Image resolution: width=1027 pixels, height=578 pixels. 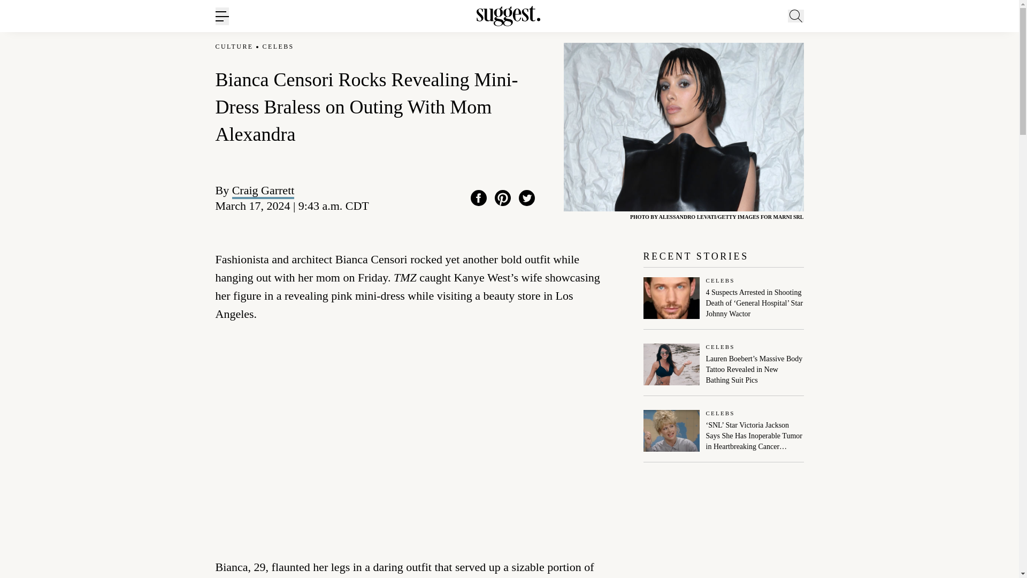 What do you see at coordinates (825, 67) in the screenshot?
I see `Search` at bounding box center [825, 67].